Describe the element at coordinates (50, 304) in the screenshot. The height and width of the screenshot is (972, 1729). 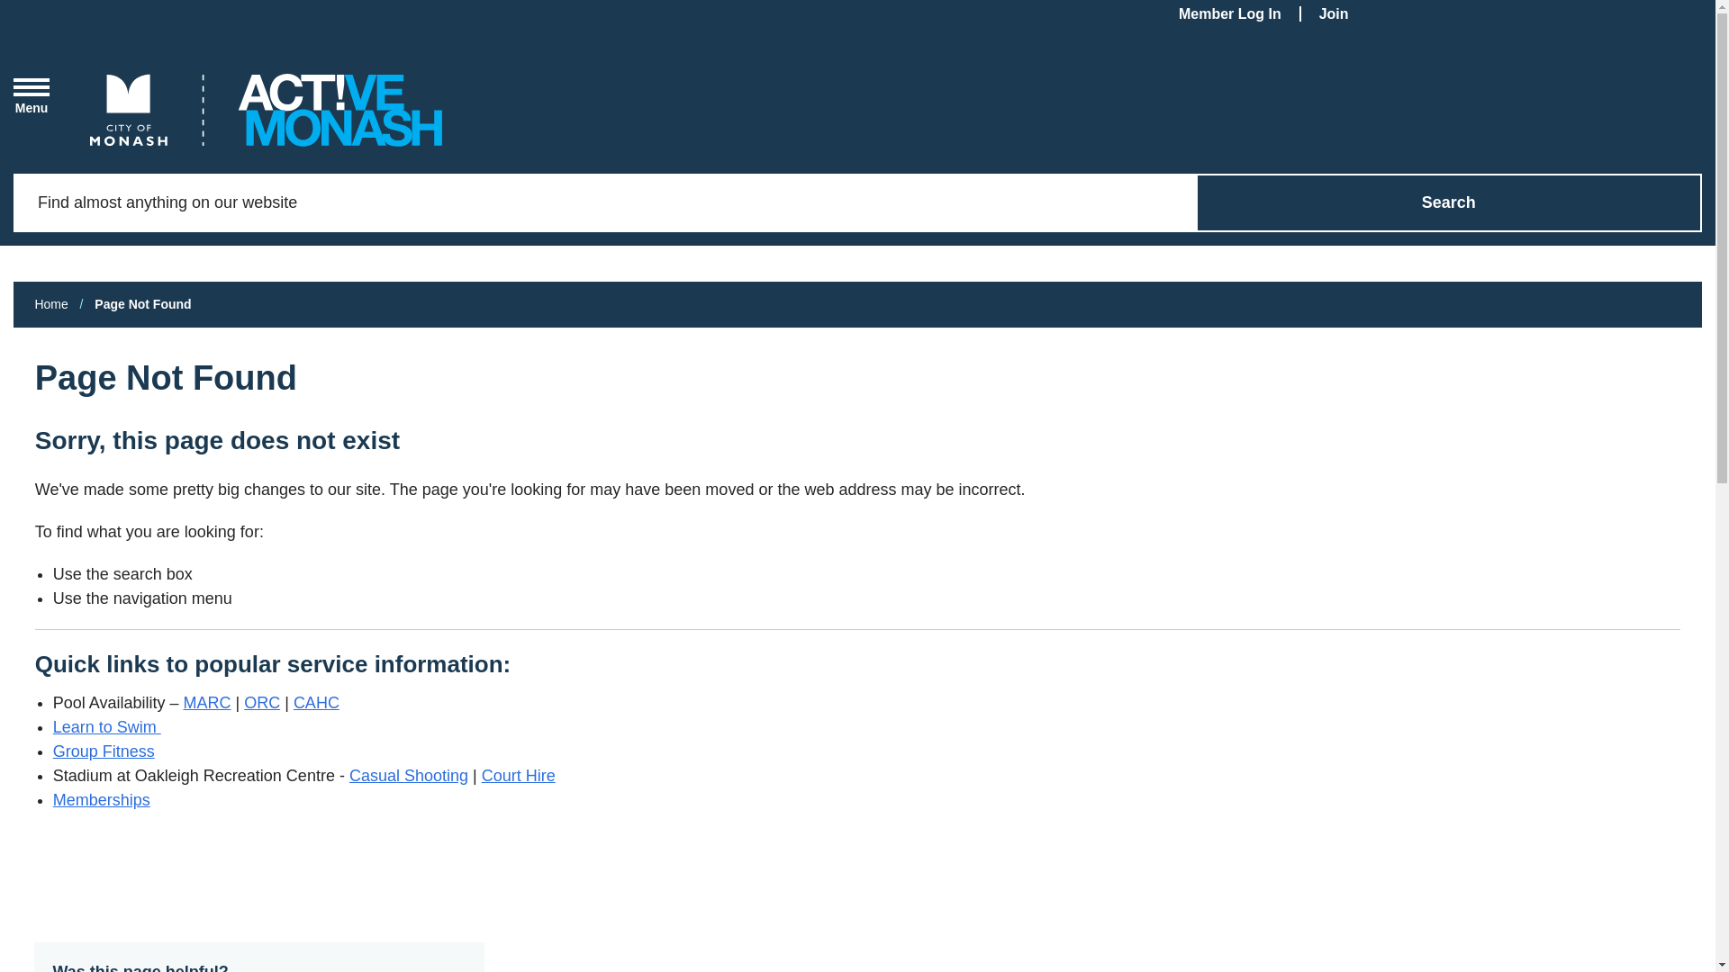
I see `Home` at that location.